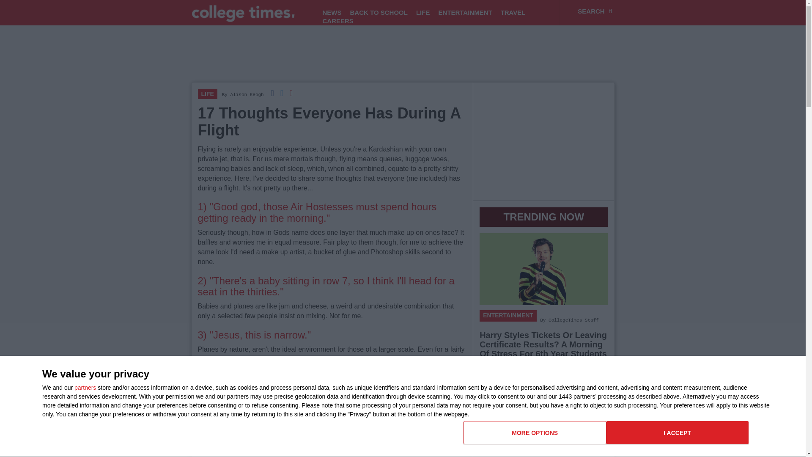 Image resolution: width=812 pixels, height=457 pixels. What do you see at coordinates (678, 432) in the screenshot?
I see `CAREERS` at bounding box center [678, 432].